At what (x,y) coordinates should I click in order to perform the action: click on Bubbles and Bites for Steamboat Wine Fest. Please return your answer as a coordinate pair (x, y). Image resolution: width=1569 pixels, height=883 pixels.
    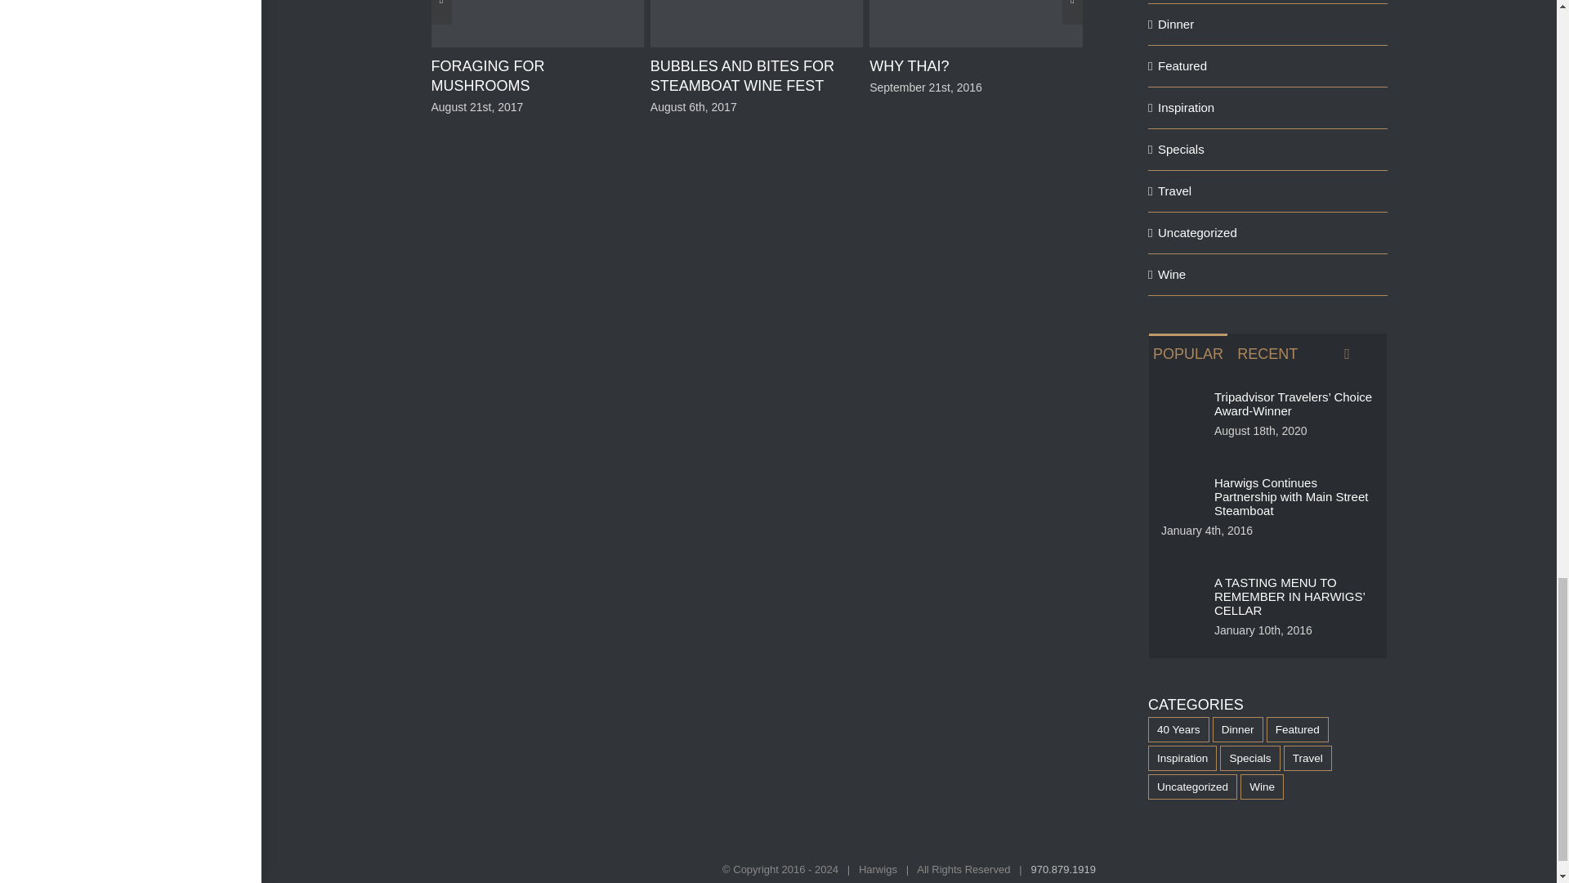
    Looking at the image, I should click on (742, 75).